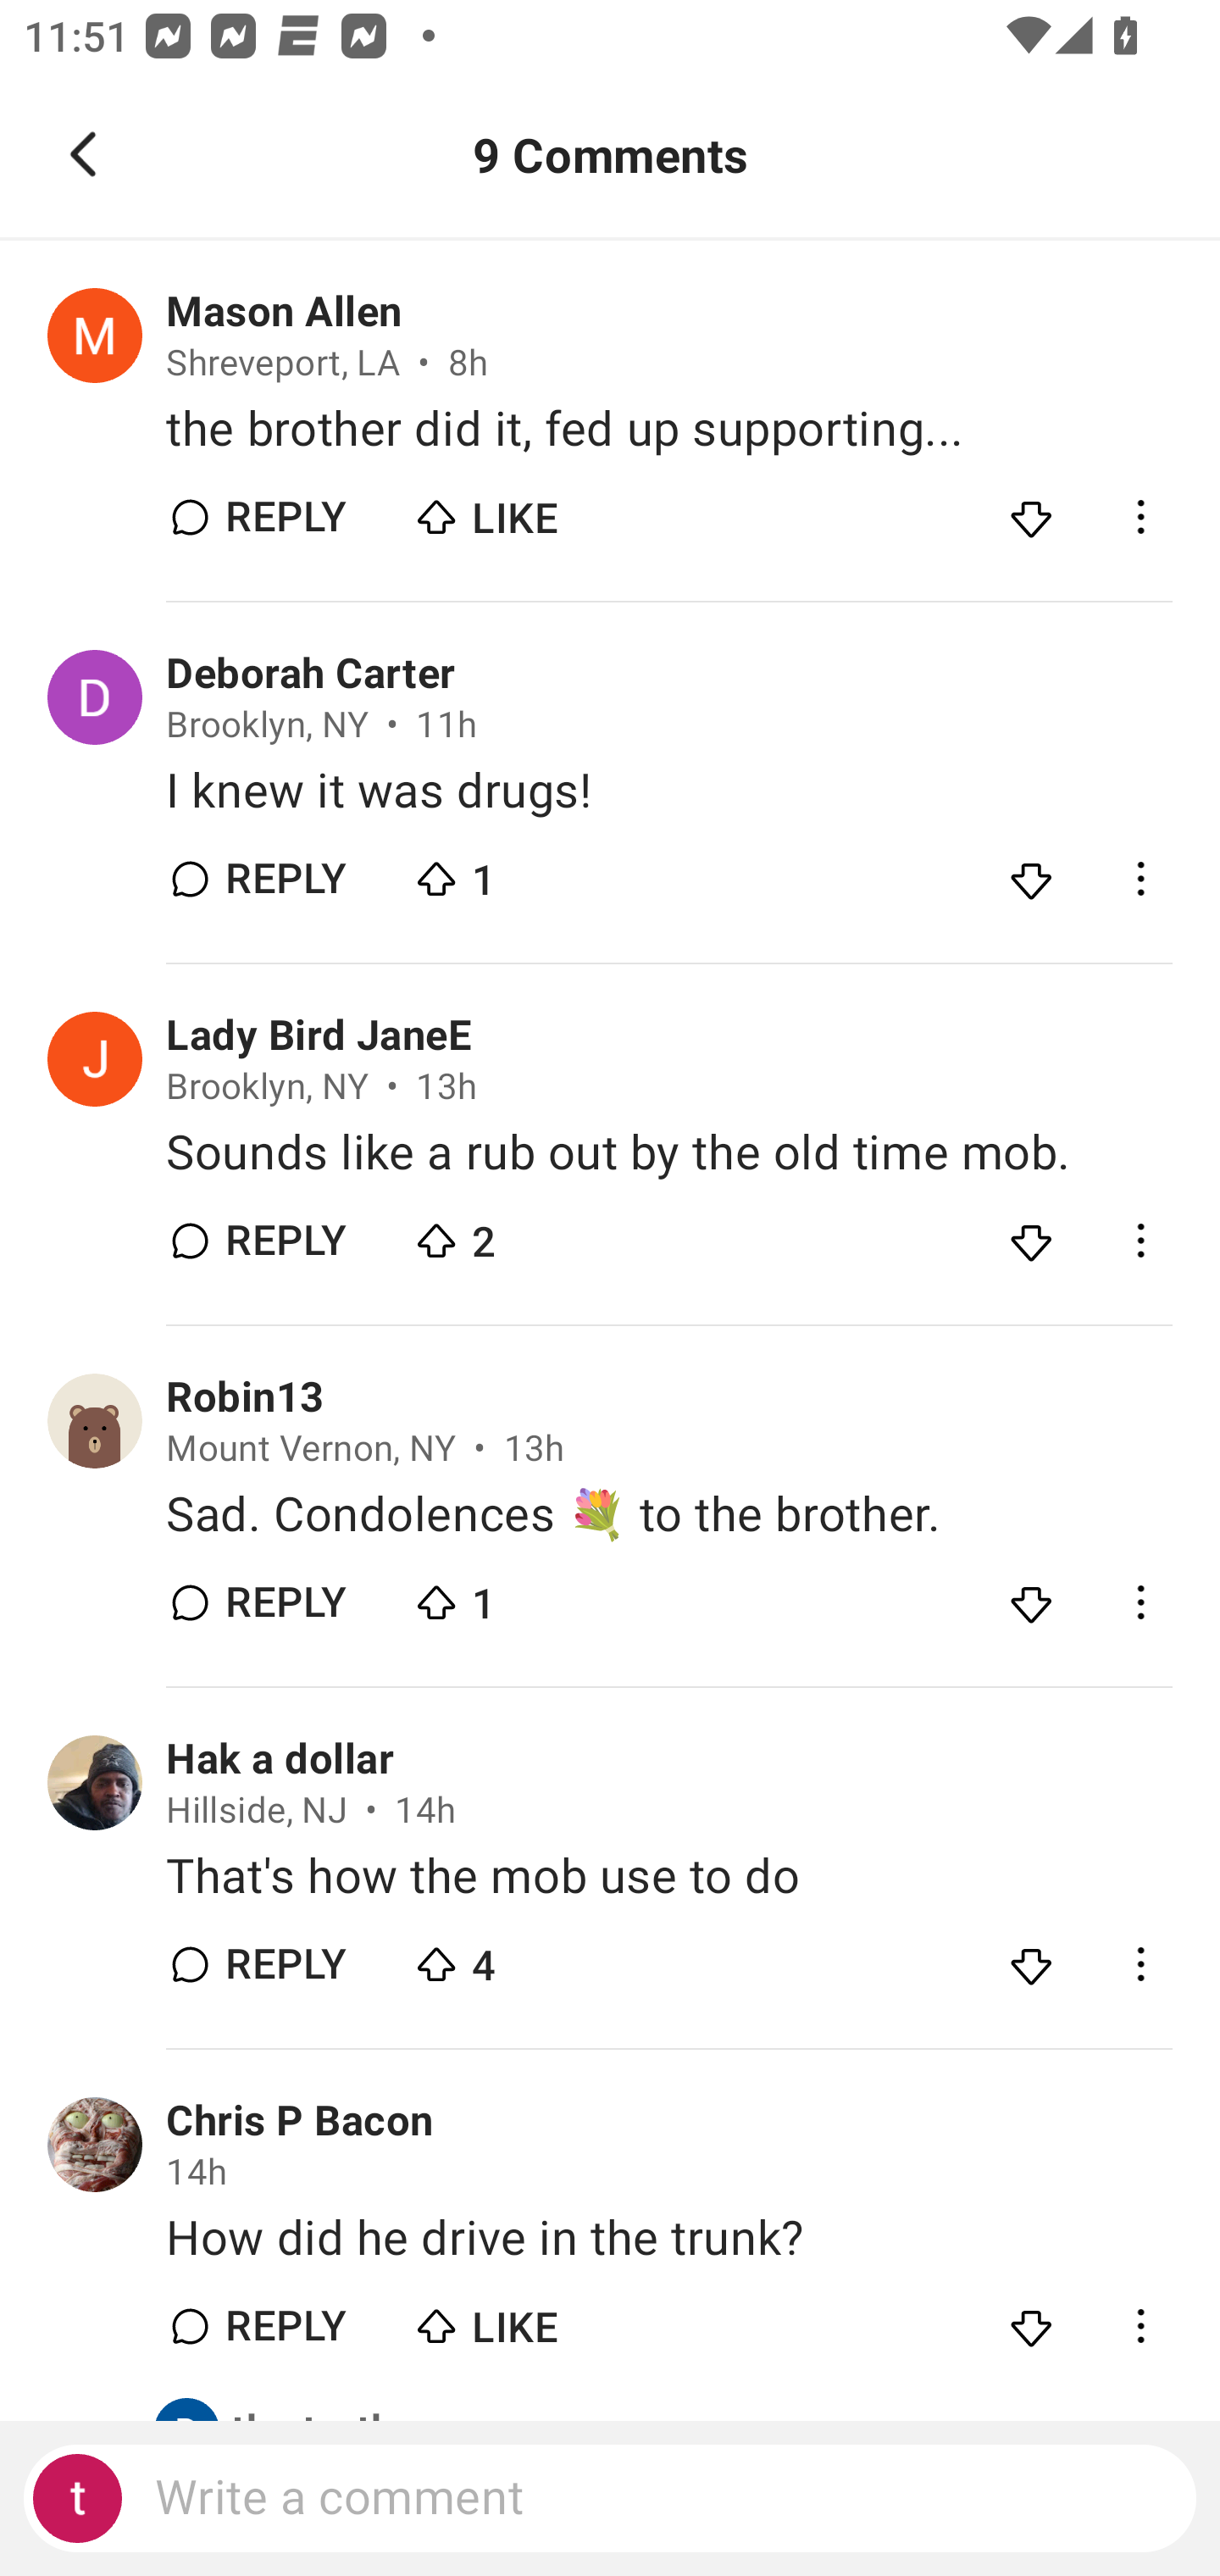  What do you see at coordinates (285, 2327) in the screenshot?
I see `REPLY` at bounding box center [285, 2327].